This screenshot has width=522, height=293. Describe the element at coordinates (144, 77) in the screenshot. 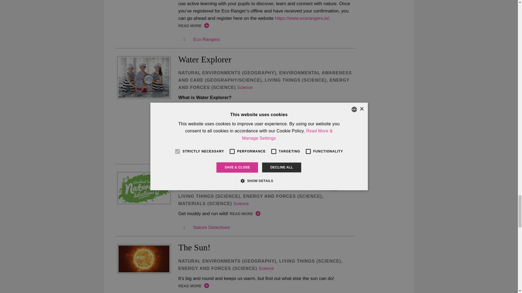

I see `Water Explorer` at that location.